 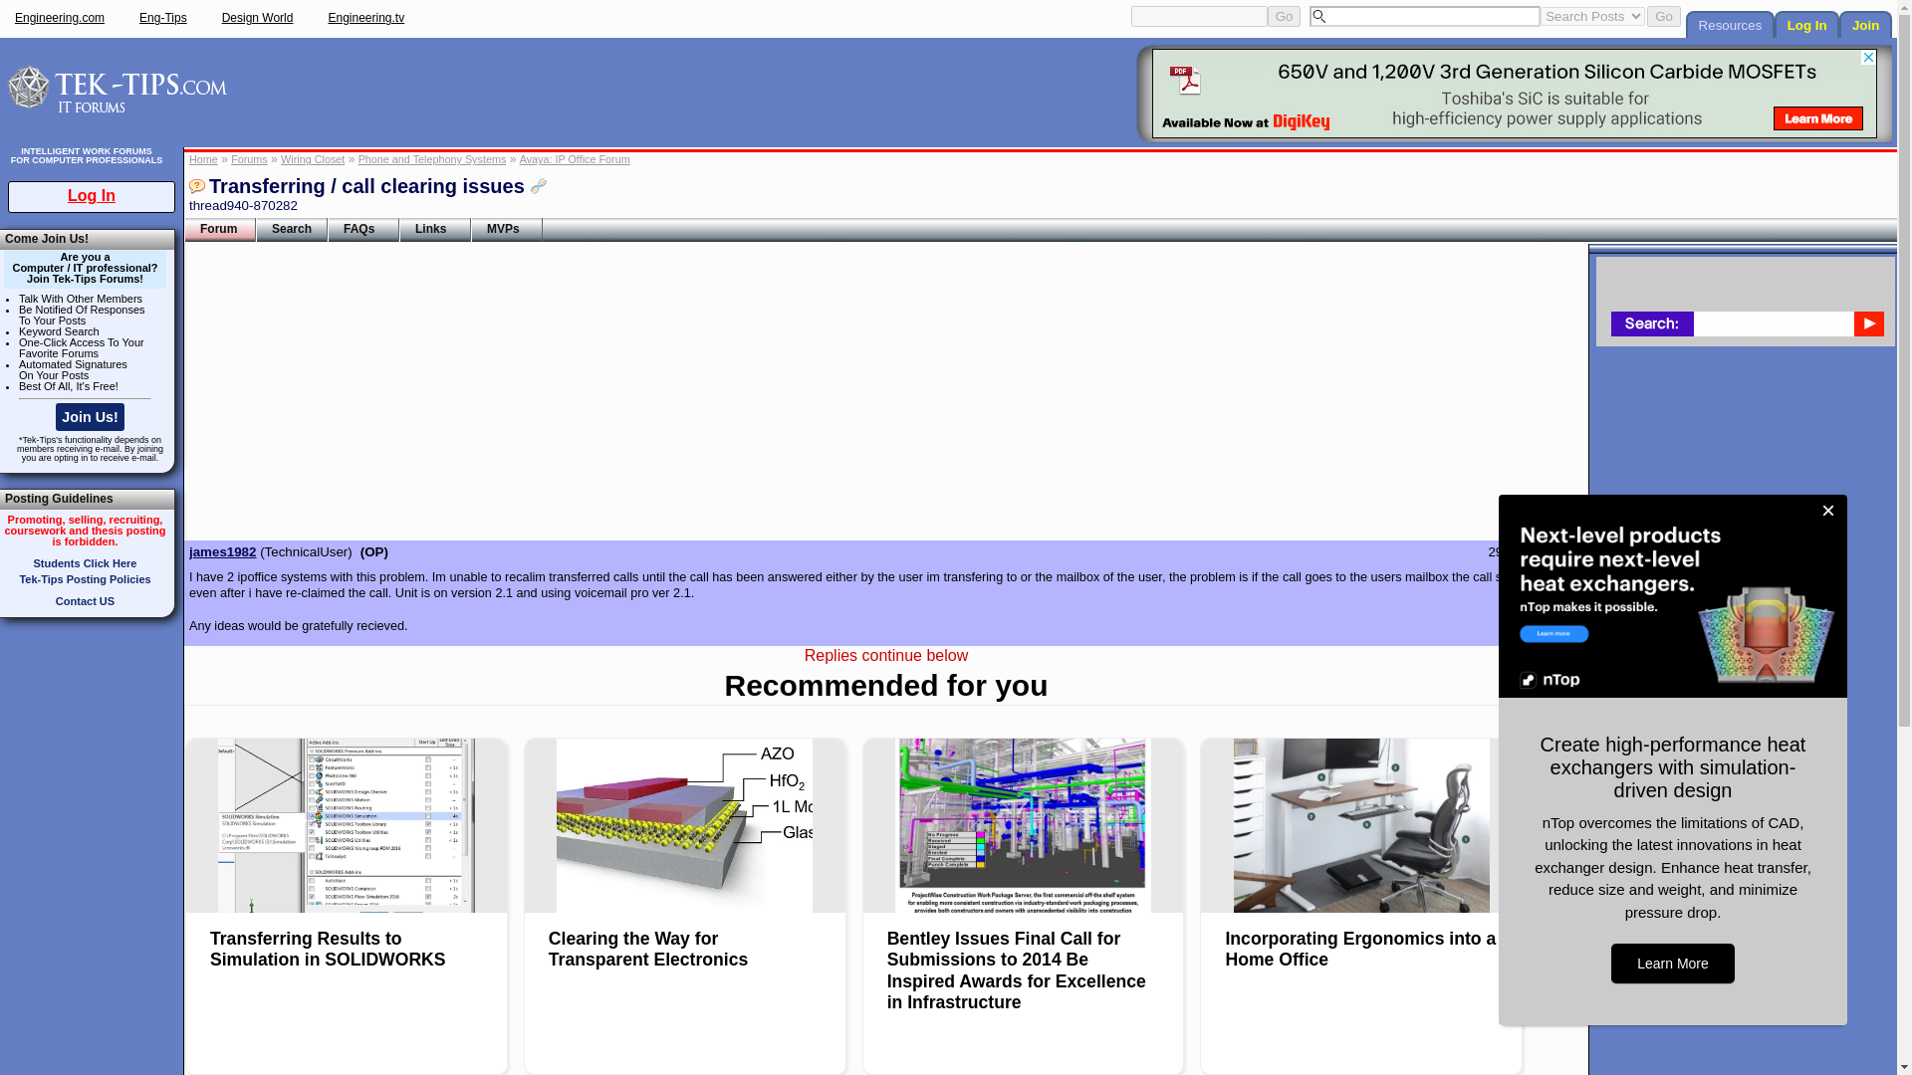 I want to click on Search, so click(x=291, y=230).